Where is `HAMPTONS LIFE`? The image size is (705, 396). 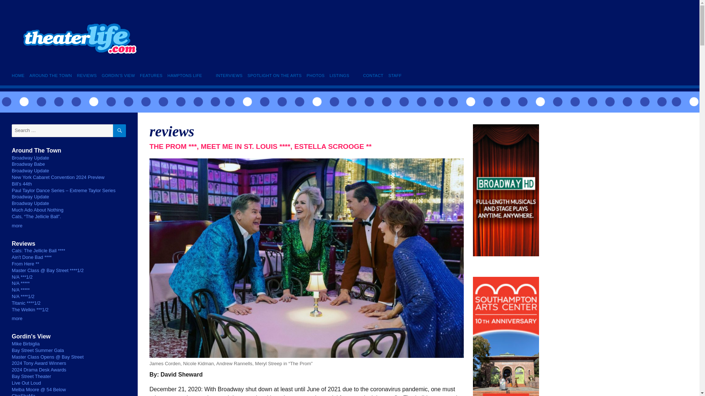
HAMPTONS LIFE is located at coordinates (184, 76).